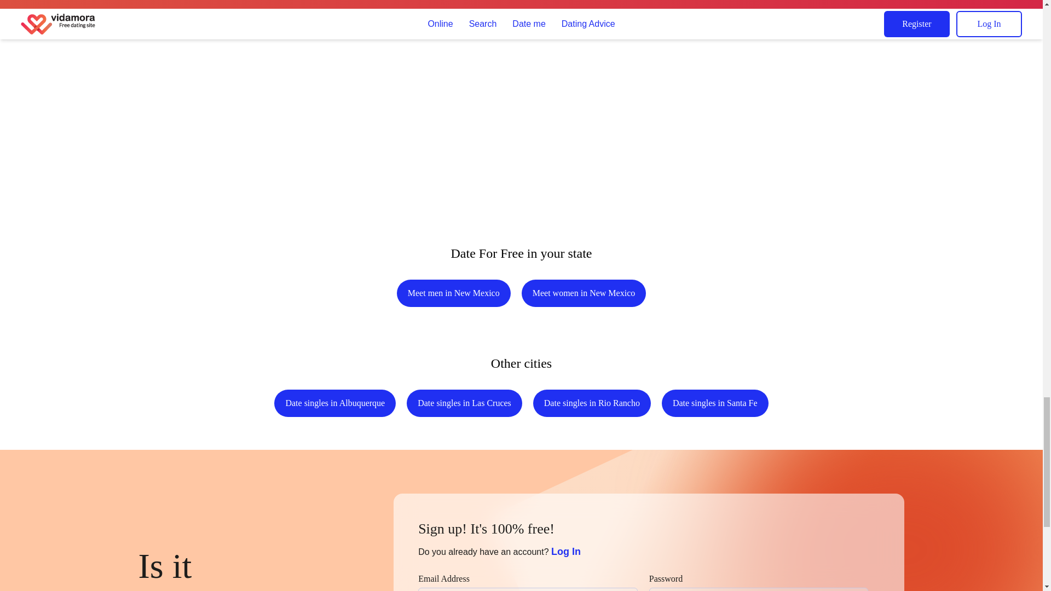  I want to click on Date singles in Albuquerque, so click(335, 403).